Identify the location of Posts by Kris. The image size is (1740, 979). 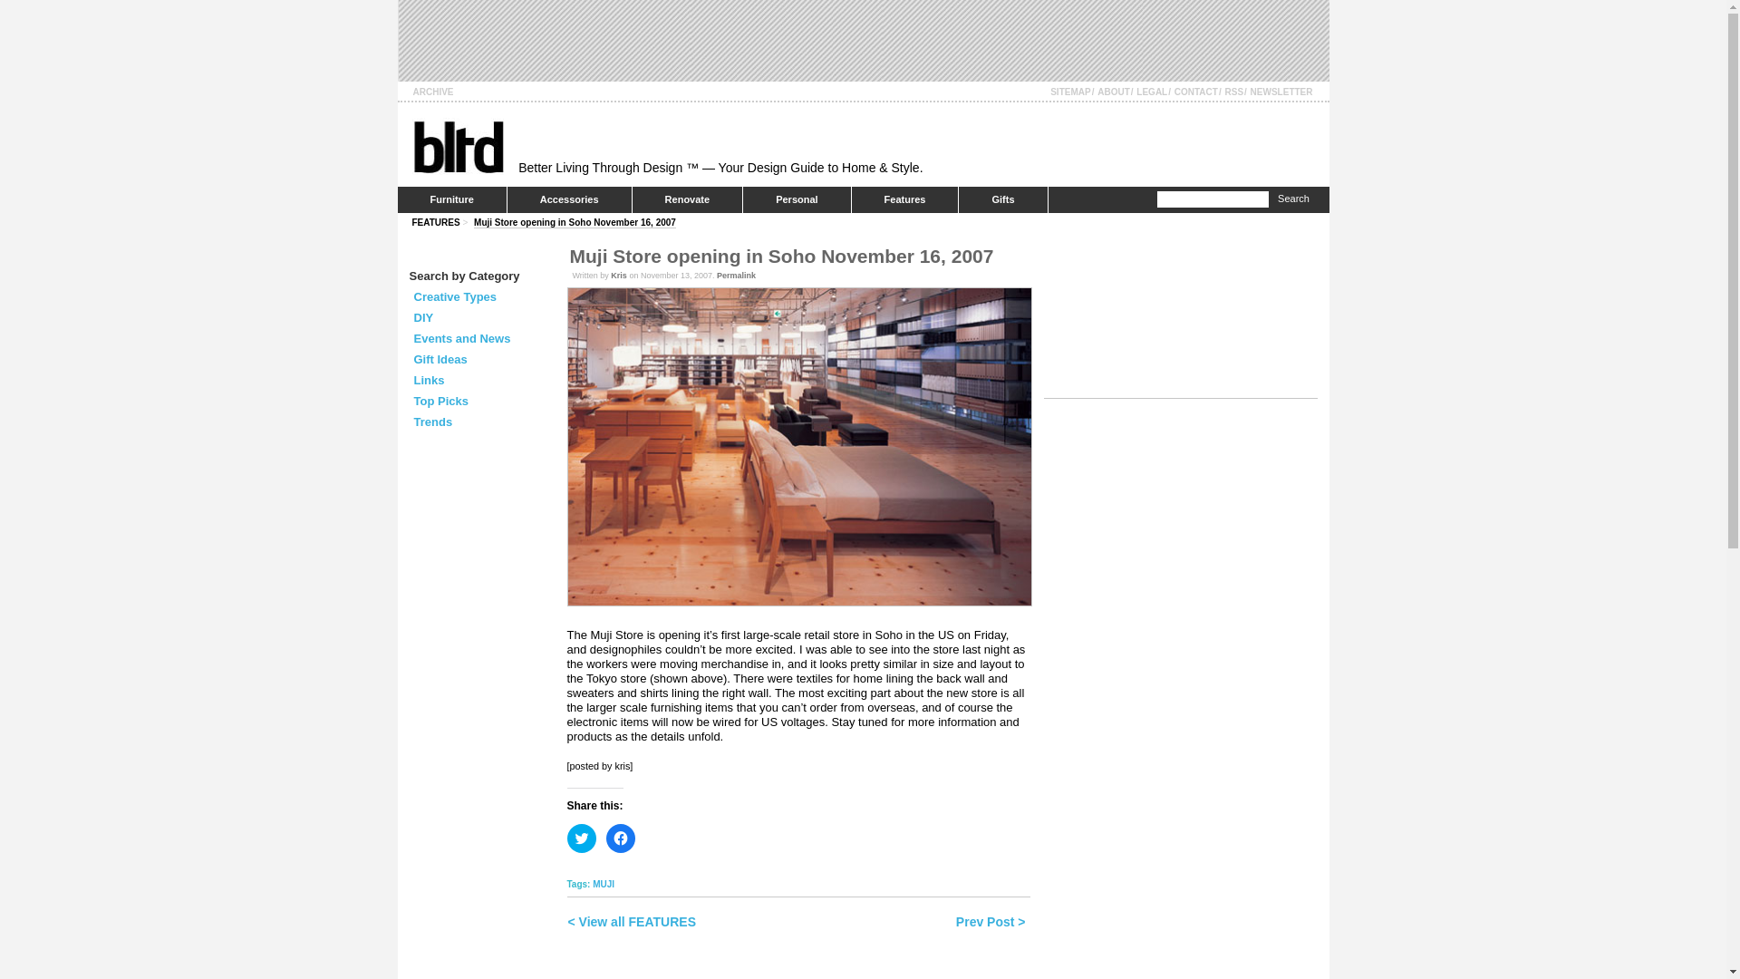
(618, 276).